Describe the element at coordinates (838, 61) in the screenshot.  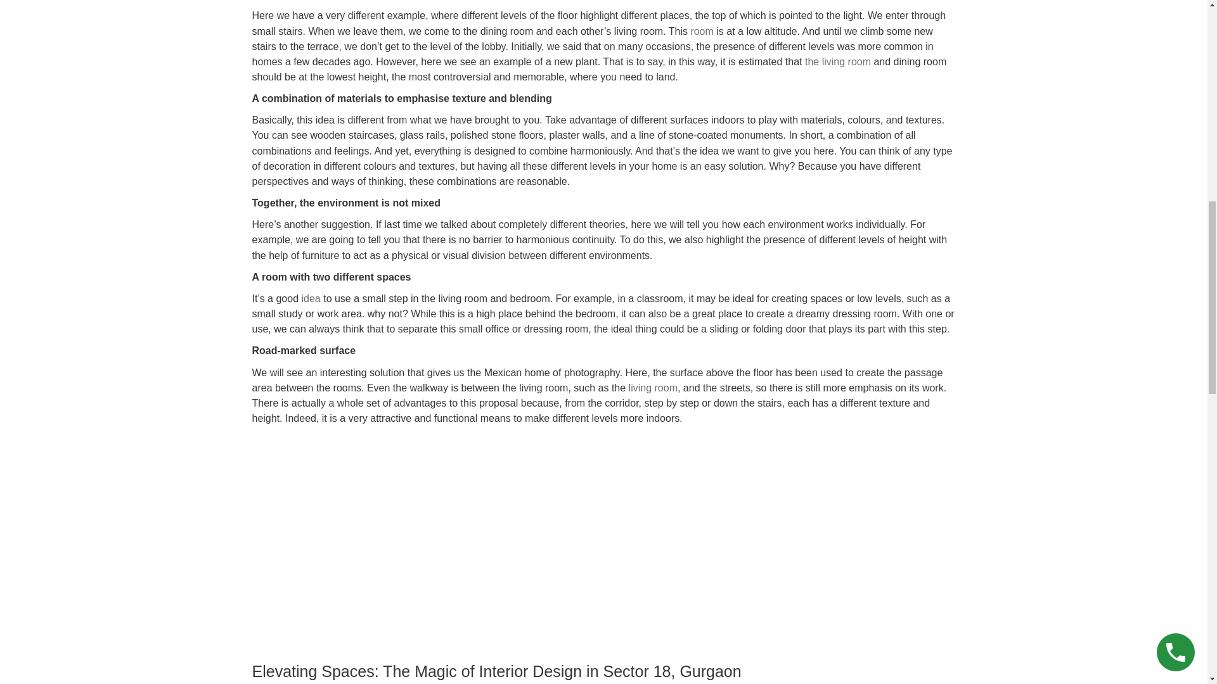
I see `the living room` at that location.